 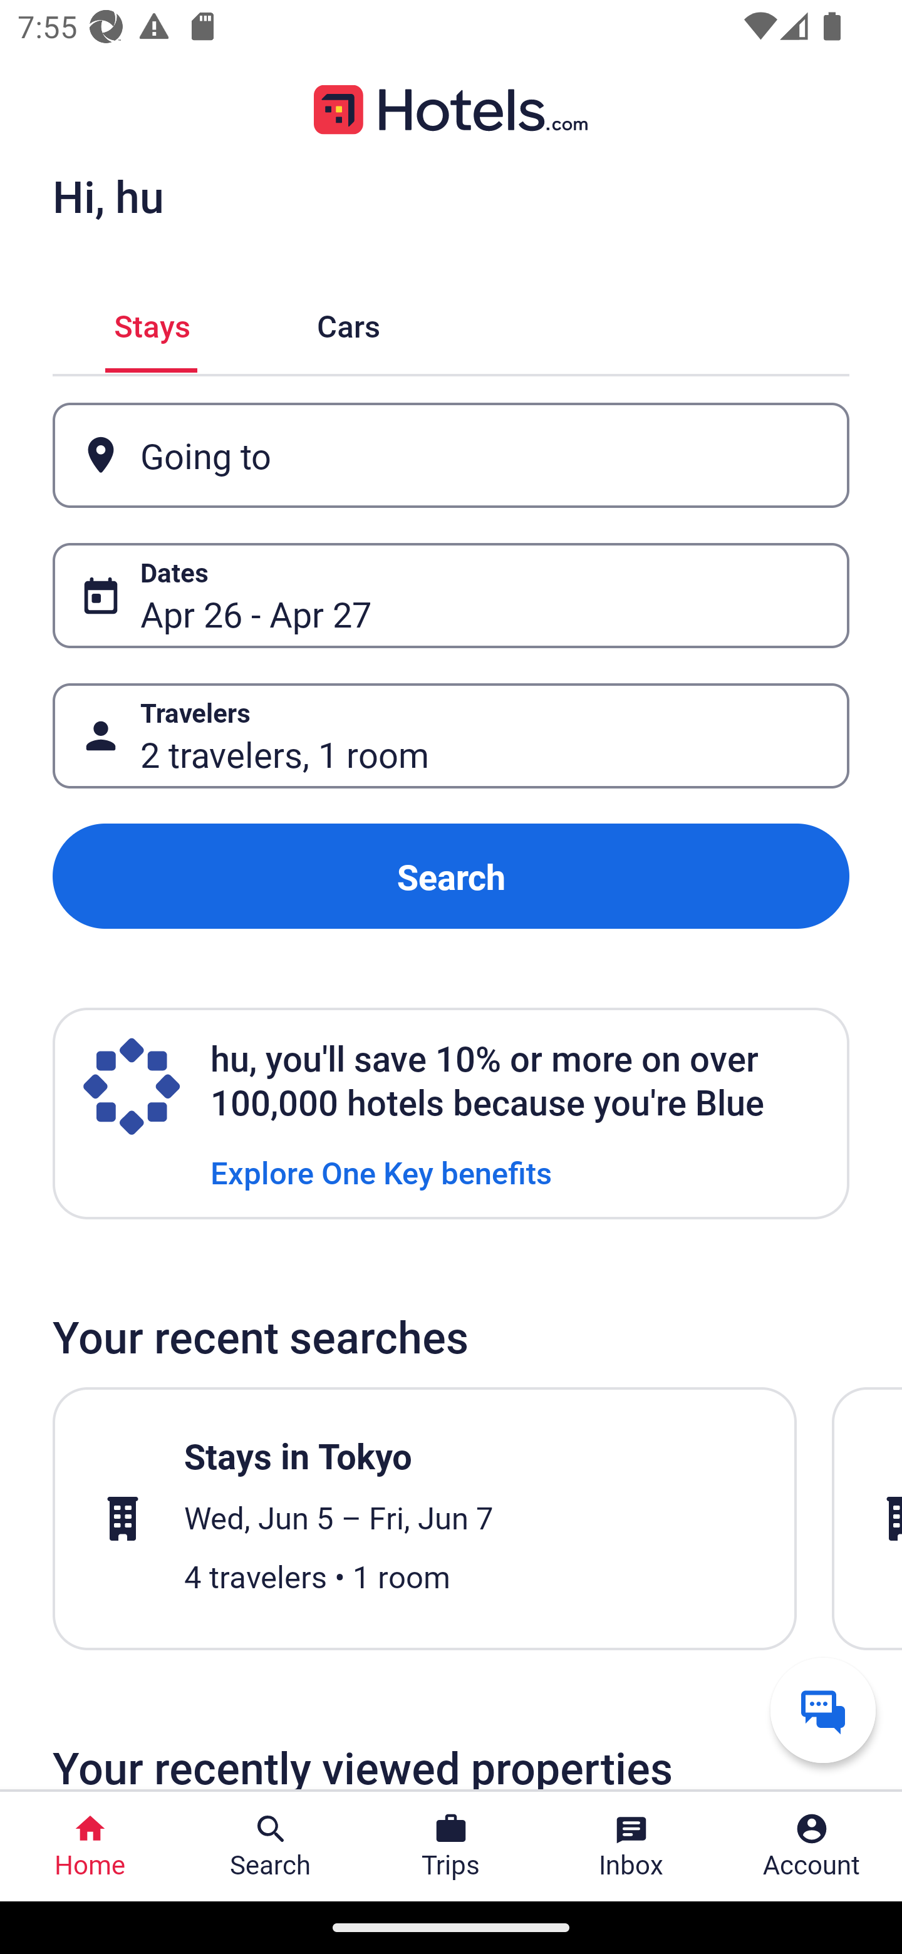 I want to click on Dates Button Apr 26 - Apr 27, so click(x=451, y=596).